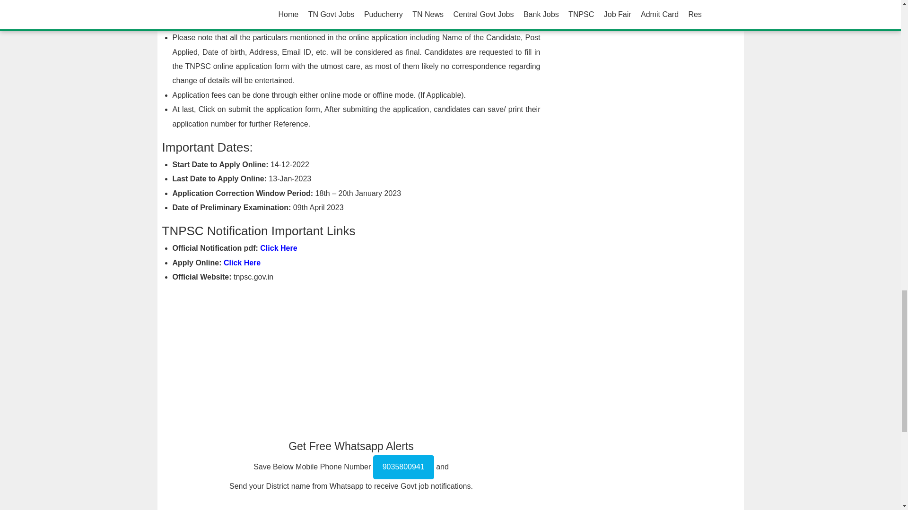 This screenshot has height=510, width=908. What do you see at coordinates (278, 248) in the screenshot?
I see `Click Here` at bounding box center [278, 248].